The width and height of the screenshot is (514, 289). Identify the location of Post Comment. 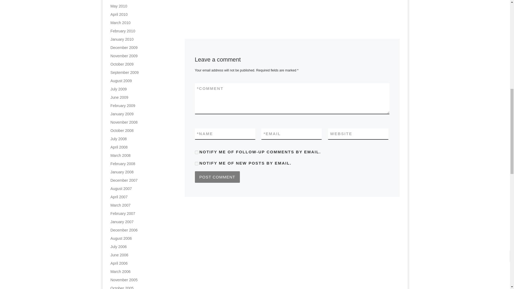
(217, 177).